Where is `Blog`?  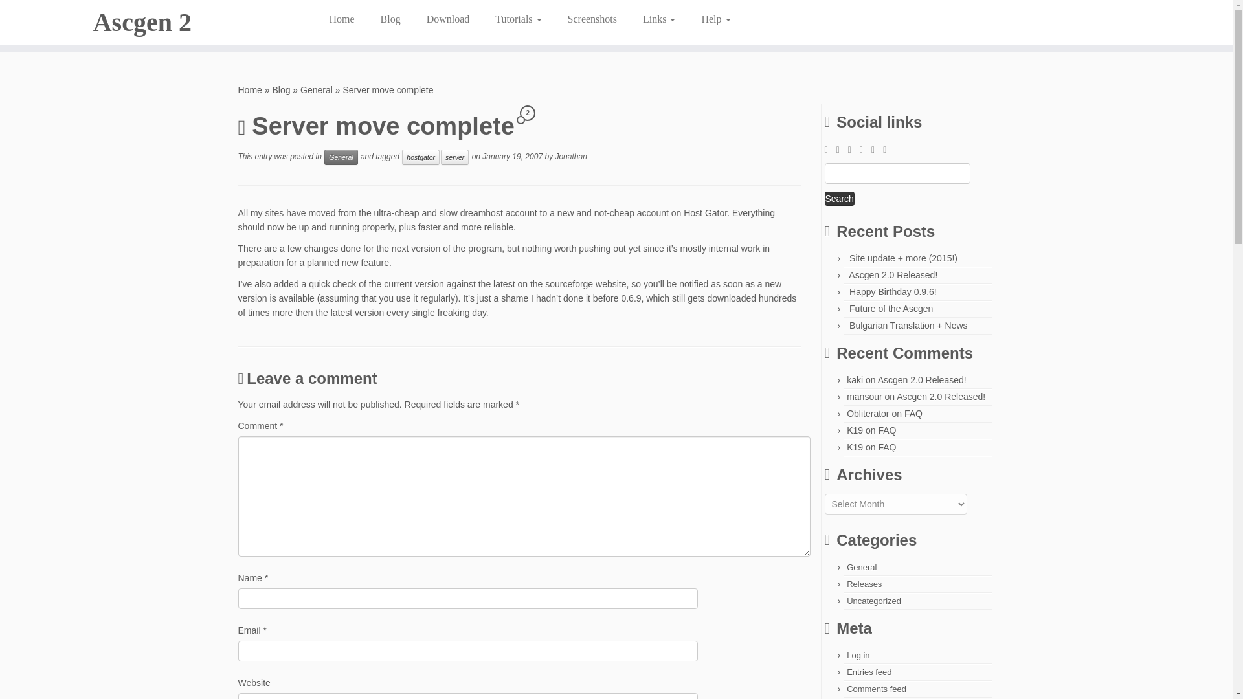
Blog is located at coordinates (391, 19).